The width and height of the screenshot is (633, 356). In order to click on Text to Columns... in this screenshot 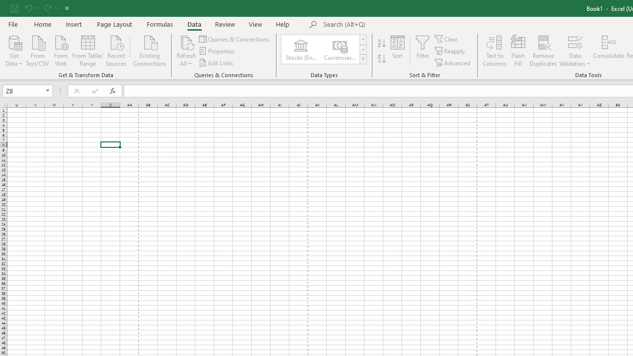, I will do `click(495, 50)`.